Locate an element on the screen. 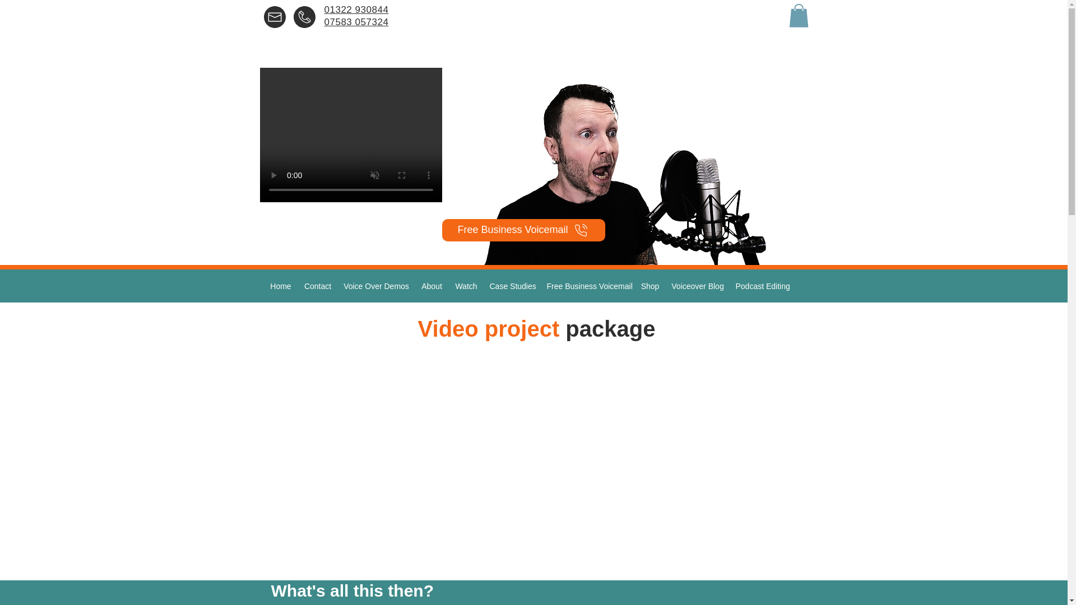  Martin Whiskin voiceover artist is located at coordinates (625, 169).